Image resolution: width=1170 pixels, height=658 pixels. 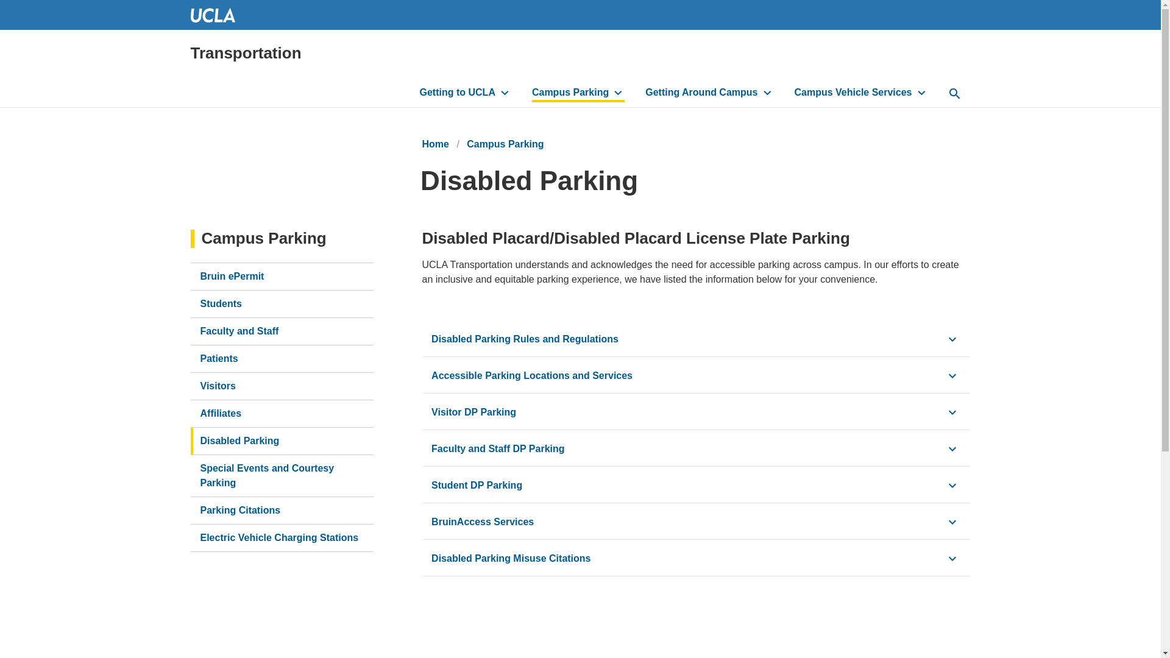 What do you see at coordinates (245, 53) in the screenshot?
I see `Home` at bounding box center [245, 53].